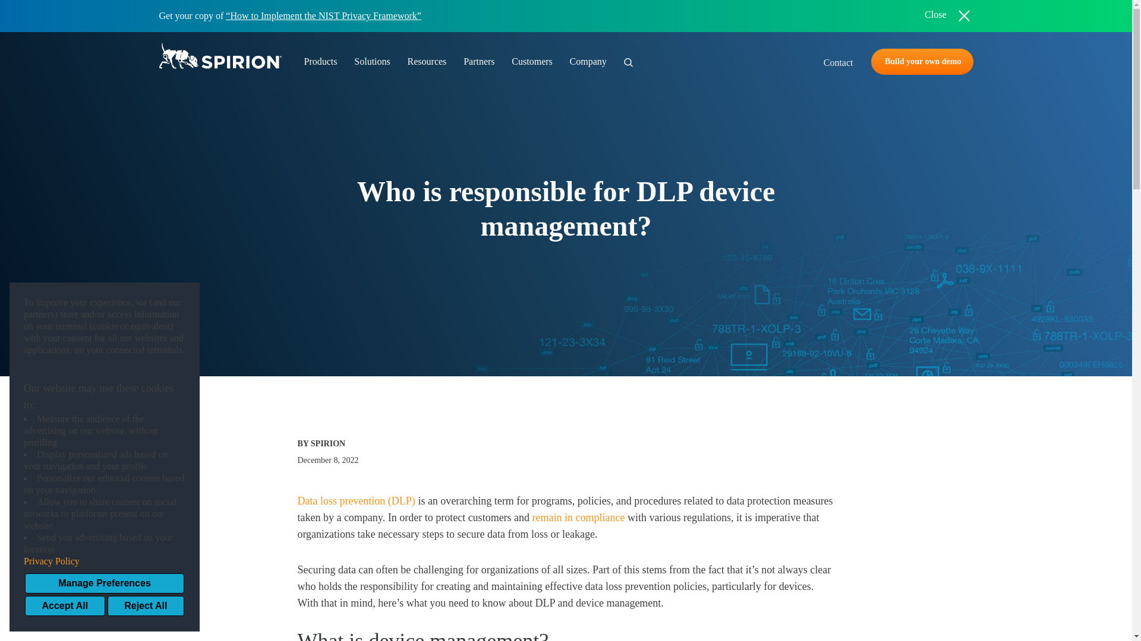 The width and height of the screenshot is (1141, 641). I want to click on Manage Preferences, so click(105, 583).